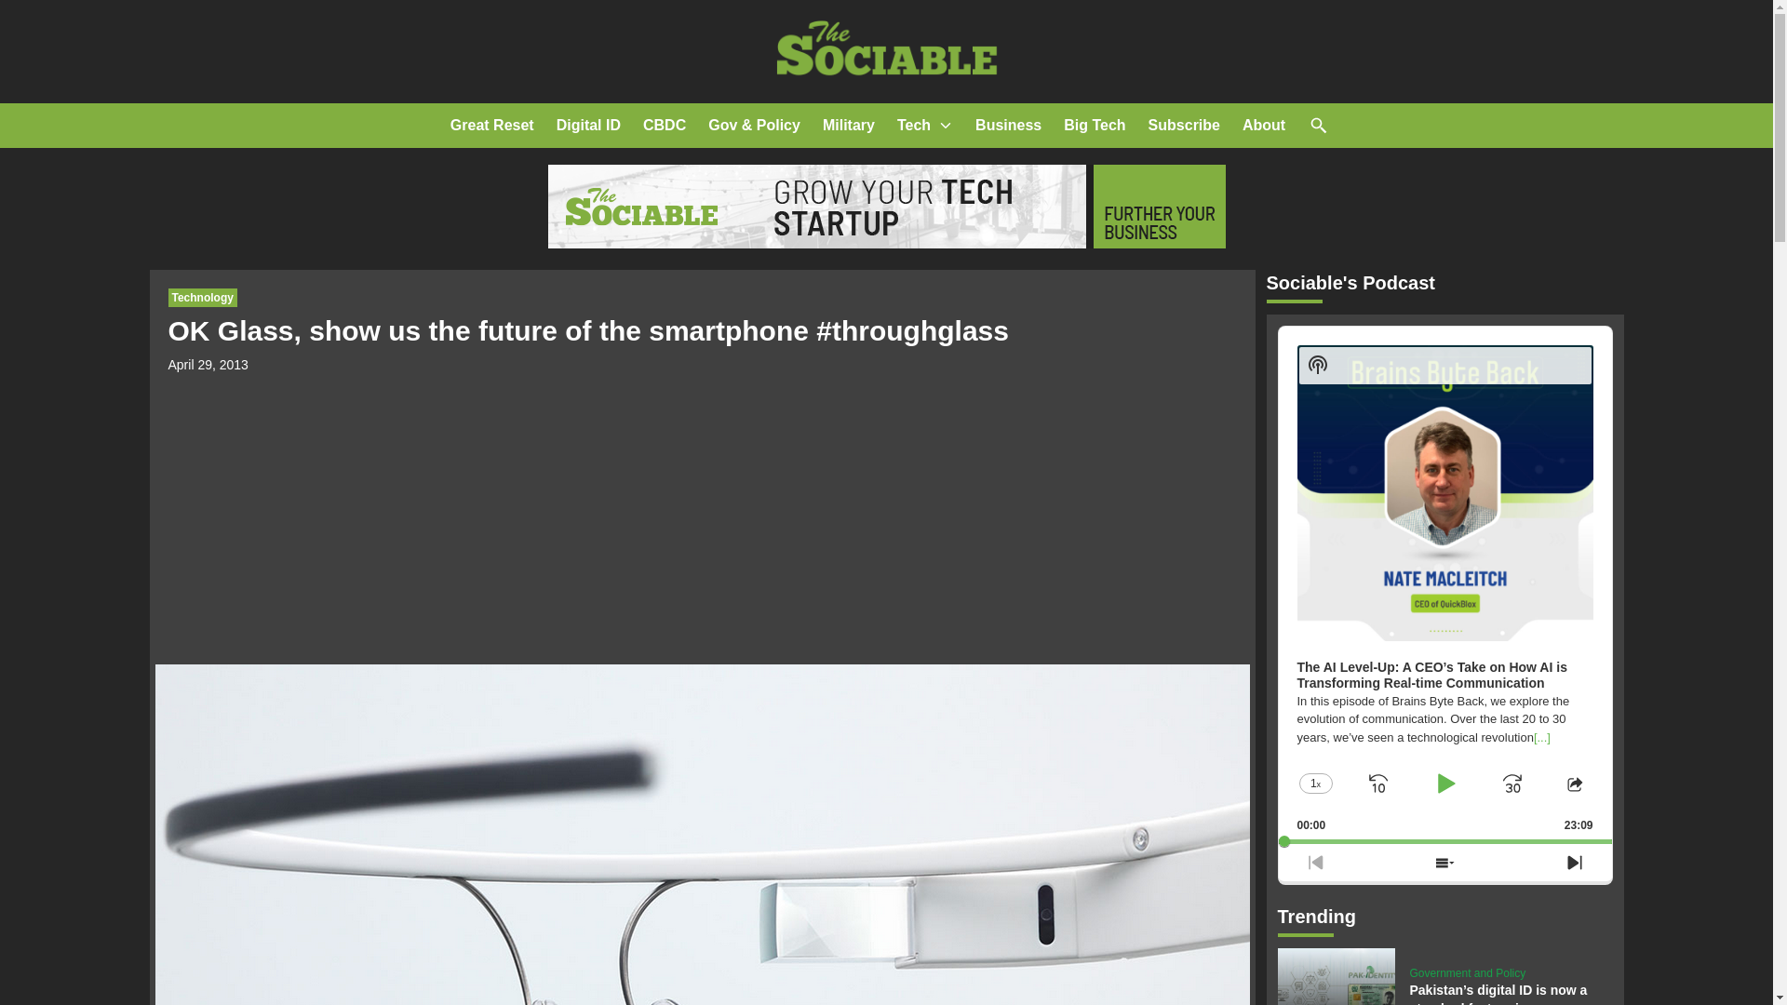 The height and width of the screenshot is (1005, 1787). Describe the element at coordinates (665, 125) in the screenshot. I see `CBDC` at that location.